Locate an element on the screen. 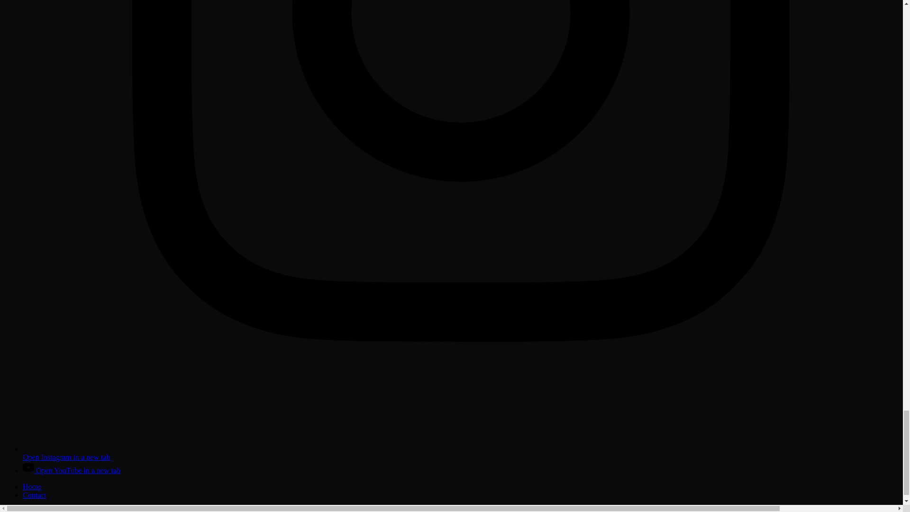 The image size is (910, 512). Open YouTube in a new tab is located at coordinates (71, 470).